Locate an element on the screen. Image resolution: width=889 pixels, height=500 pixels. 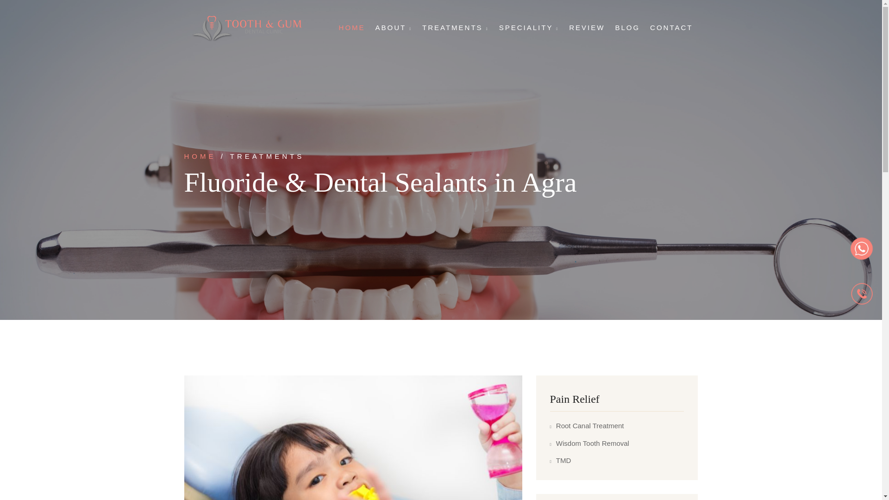
TMD is located at coordinates (561, 460).